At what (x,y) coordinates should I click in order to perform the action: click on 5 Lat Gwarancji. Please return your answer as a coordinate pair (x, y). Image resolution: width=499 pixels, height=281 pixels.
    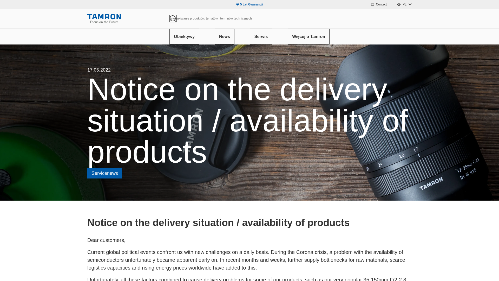
    Looking at the image, I should click on (252, 4).